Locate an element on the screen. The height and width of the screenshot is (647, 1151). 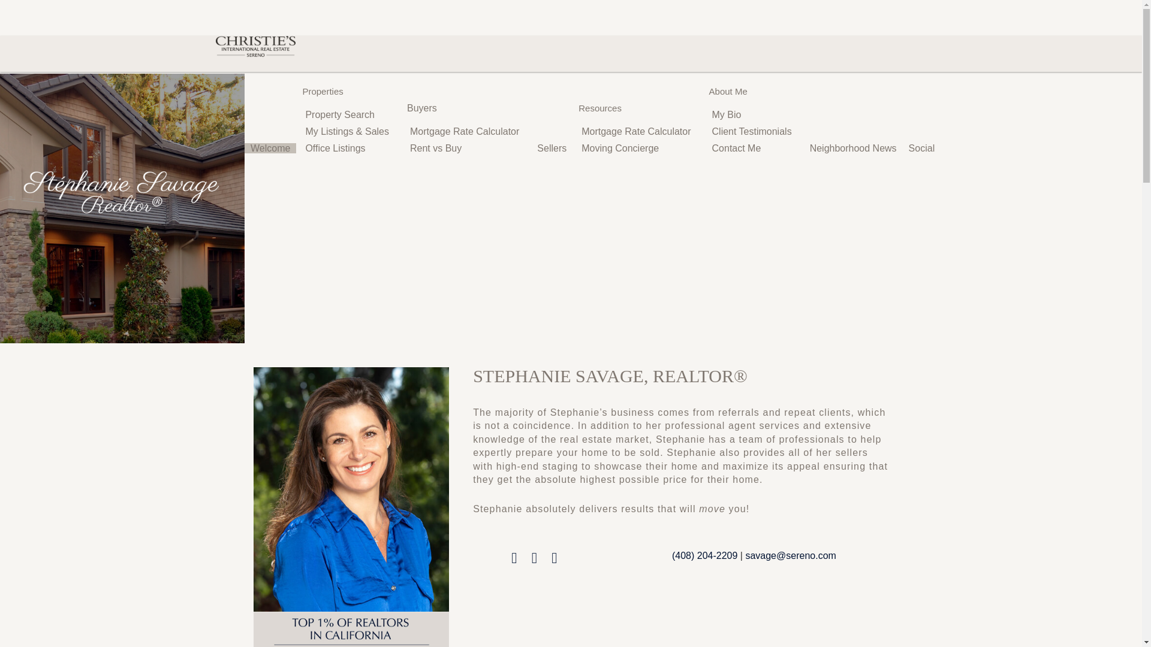
Mortgage Rate Calculator is located at coordinates (637, 131).